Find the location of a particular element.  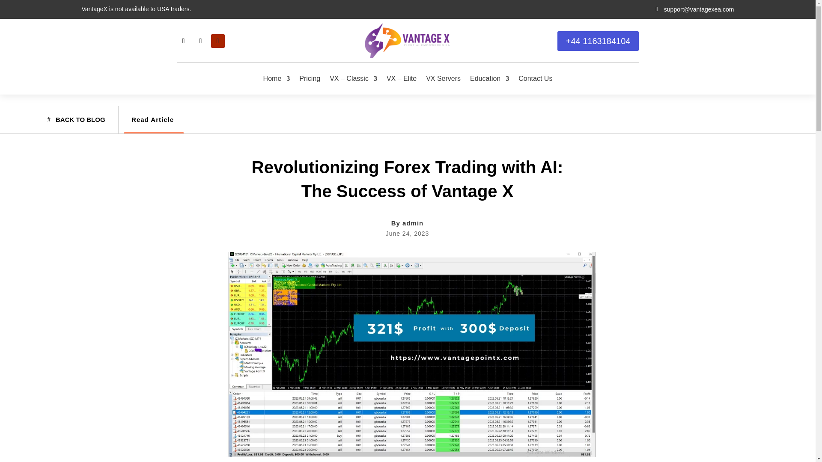

Follow on Facebook is located at coordinates (183, 41).